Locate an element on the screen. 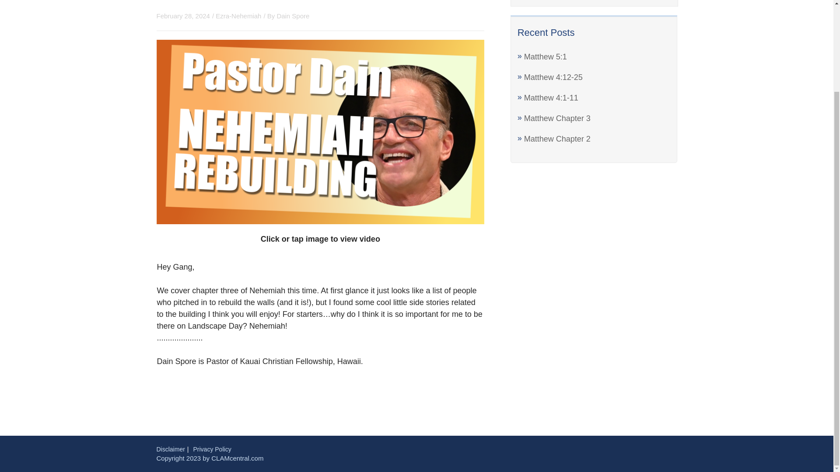 This screenshot has height=472, width=840. Matthew 4:1-11 is located at coordinates (551, 98).